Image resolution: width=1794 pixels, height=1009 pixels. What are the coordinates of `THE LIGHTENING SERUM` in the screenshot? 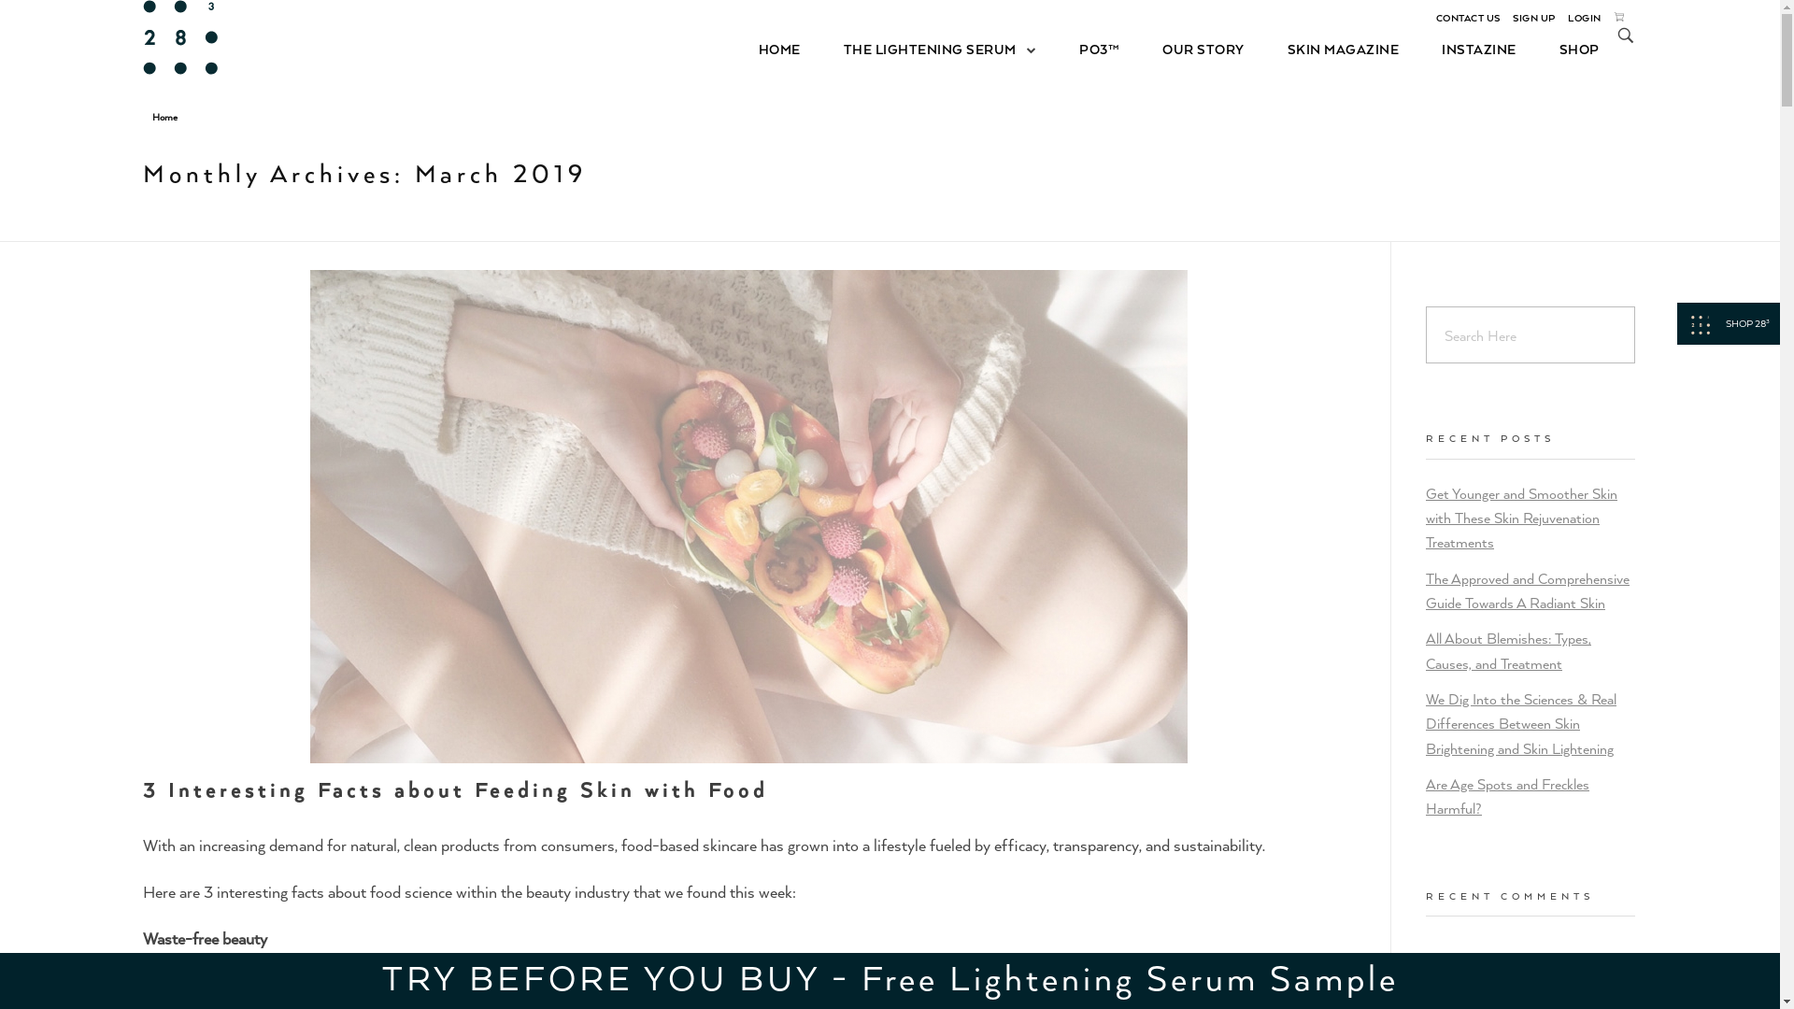 It's located at (940, 49).